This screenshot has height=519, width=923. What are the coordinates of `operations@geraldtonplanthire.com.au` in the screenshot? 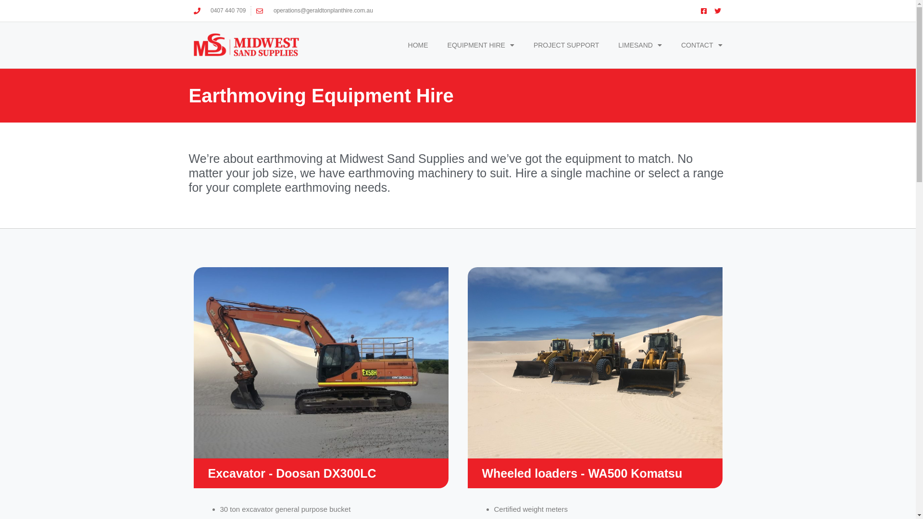 It's located at (314, 11).